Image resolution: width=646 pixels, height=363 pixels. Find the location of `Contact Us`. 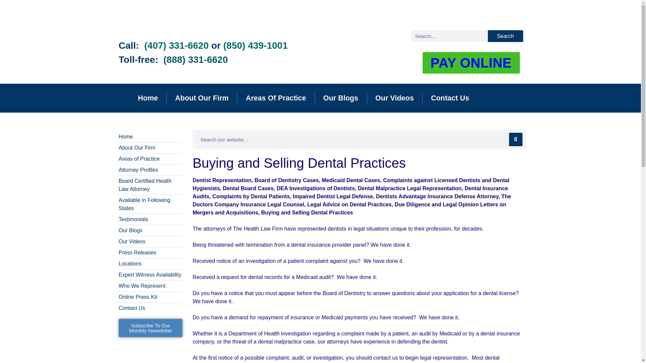

Contact Us is located at coordinates (450, 98).